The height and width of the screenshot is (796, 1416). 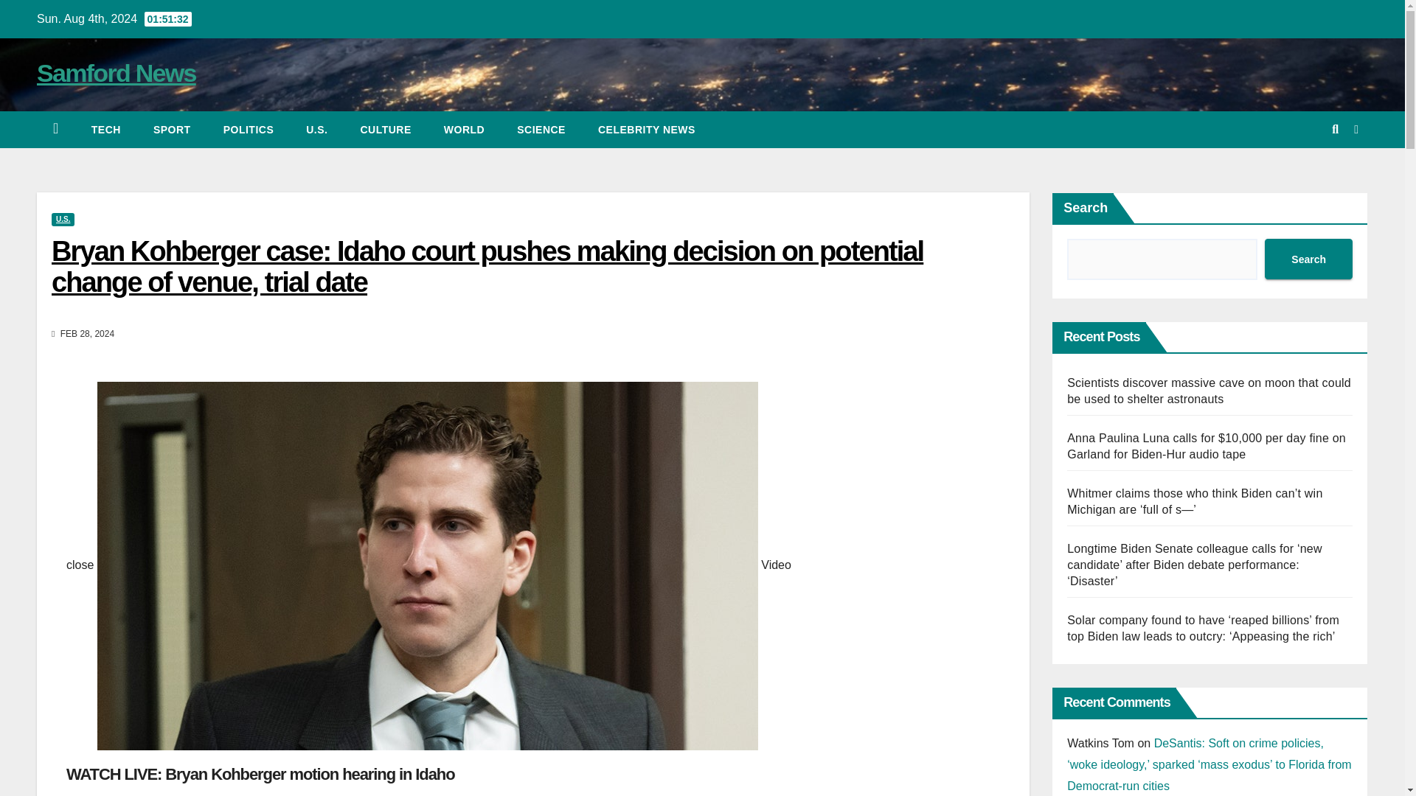 What do you see at coordinates (172, 130) in the screenshot?
I see `Sport` at bounding box center [172, 130].